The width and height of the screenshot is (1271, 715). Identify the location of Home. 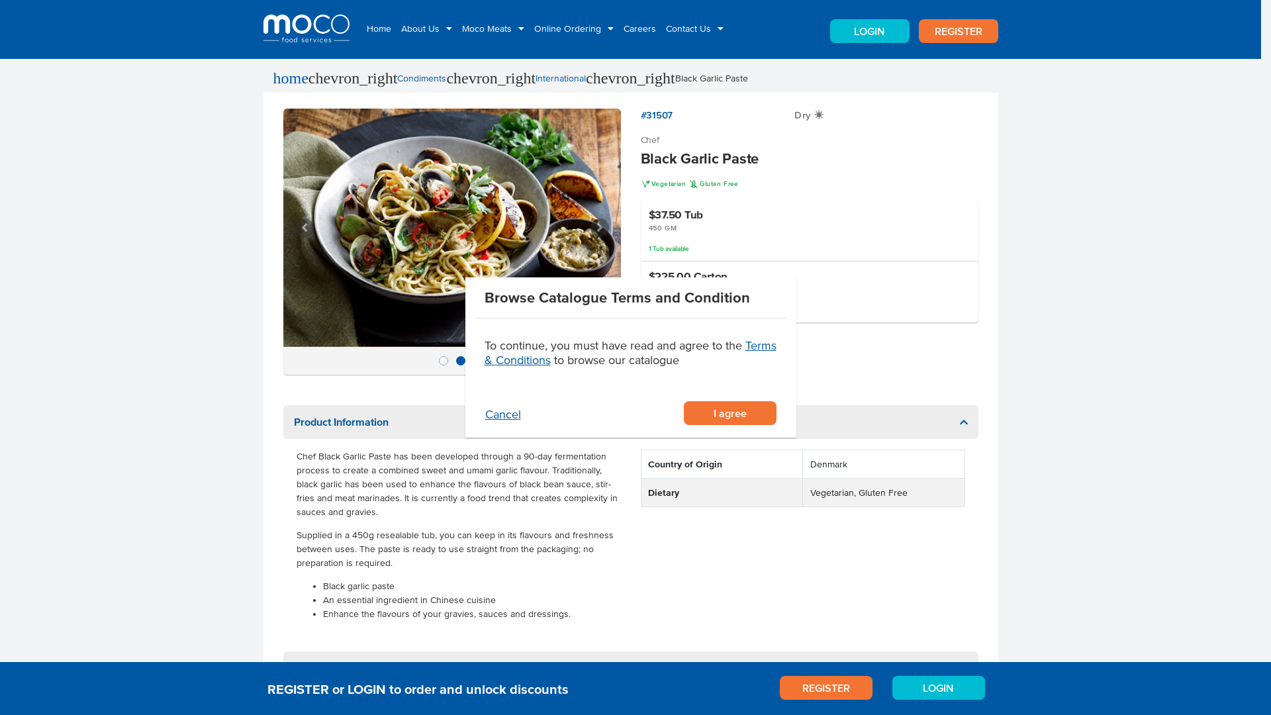
(377, 28).